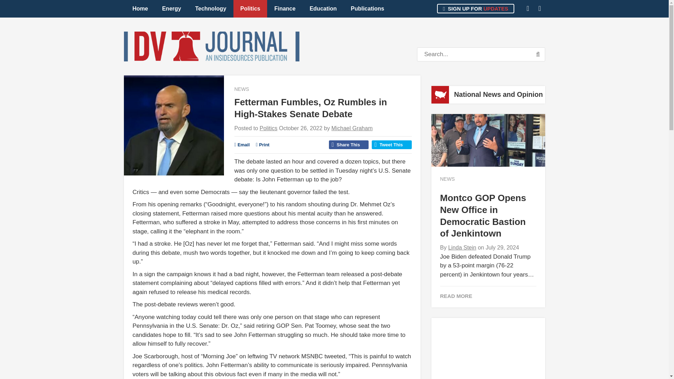  Describe the element at coordinates (263, 145) in the screenshot. I see `Print` at that location.